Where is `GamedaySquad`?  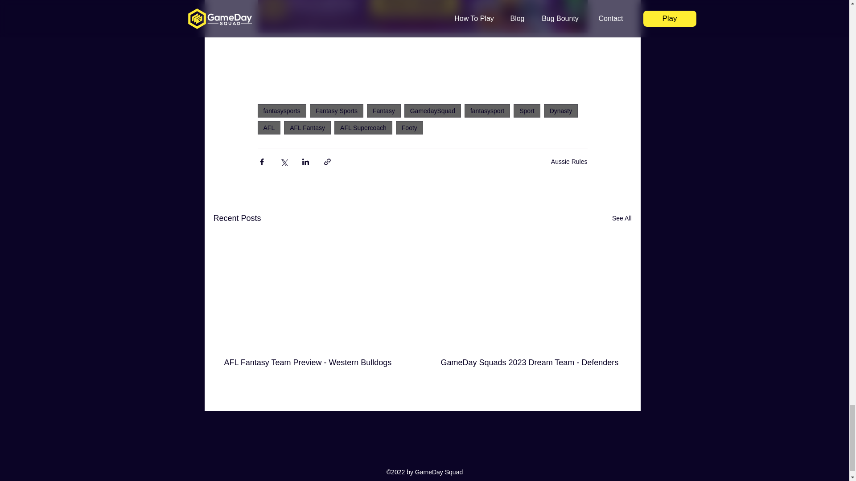
GamedaySquad is located at coordinates (432, 110).